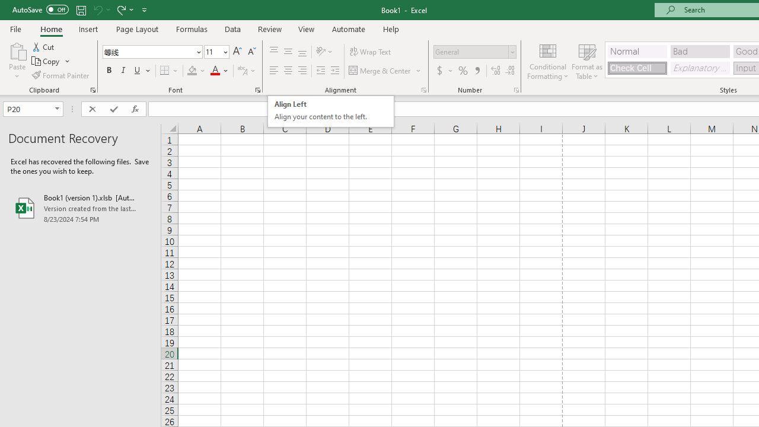 The image size is (759, 427). Describe the element at coordinates (142, 71) in the screenshot. I see `Underline` at that location.